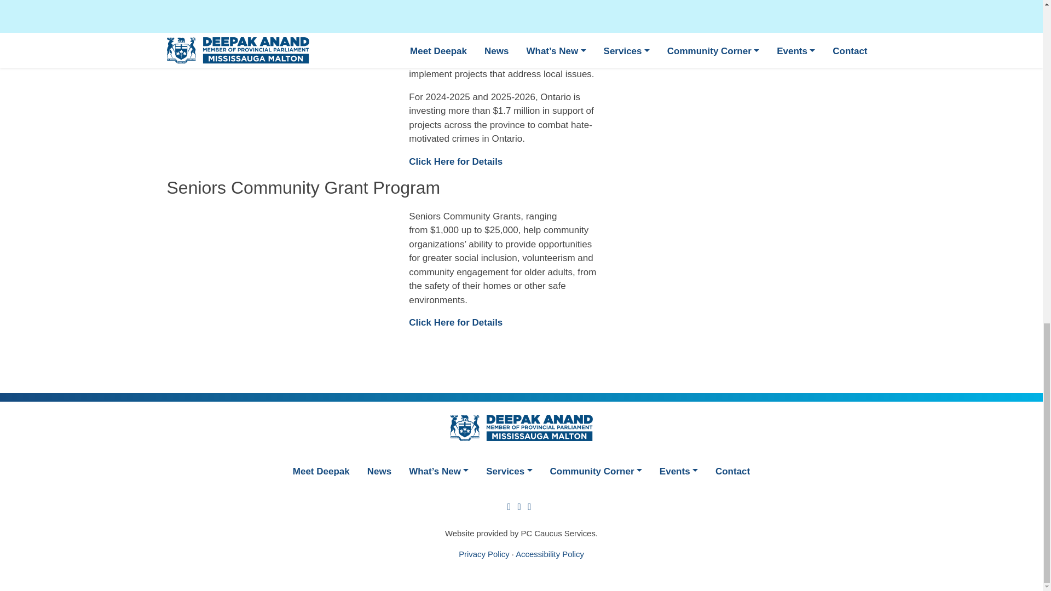  I want to click on News, so click(379, 471).